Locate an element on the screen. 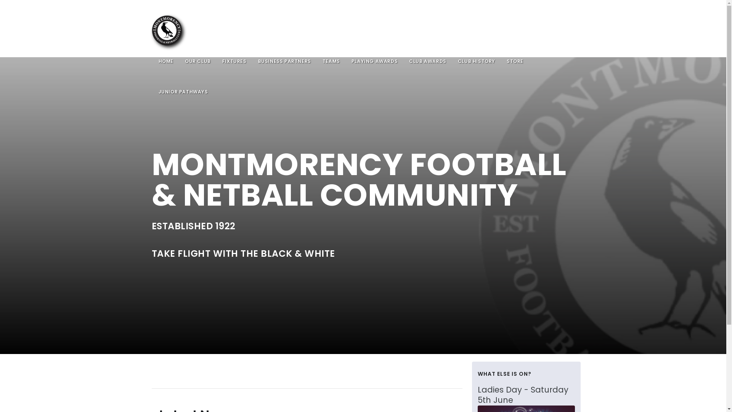 The width and height of the screenshot is (732, 412). CLUB AWARDS is located at coordinates (428, 61).